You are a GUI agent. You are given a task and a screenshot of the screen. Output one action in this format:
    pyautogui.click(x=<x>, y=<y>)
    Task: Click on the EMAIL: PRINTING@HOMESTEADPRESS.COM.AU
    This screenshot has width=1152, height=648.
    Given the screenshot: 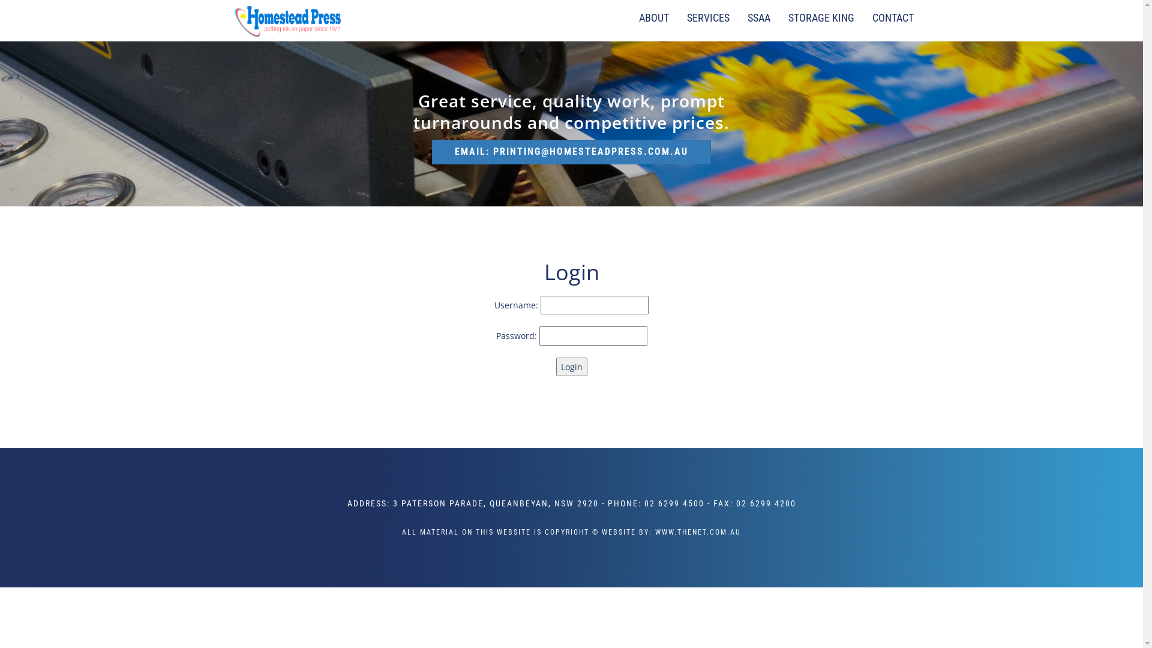 What is the action you would take?
    pyautogui.click(x=571, y=151)
    